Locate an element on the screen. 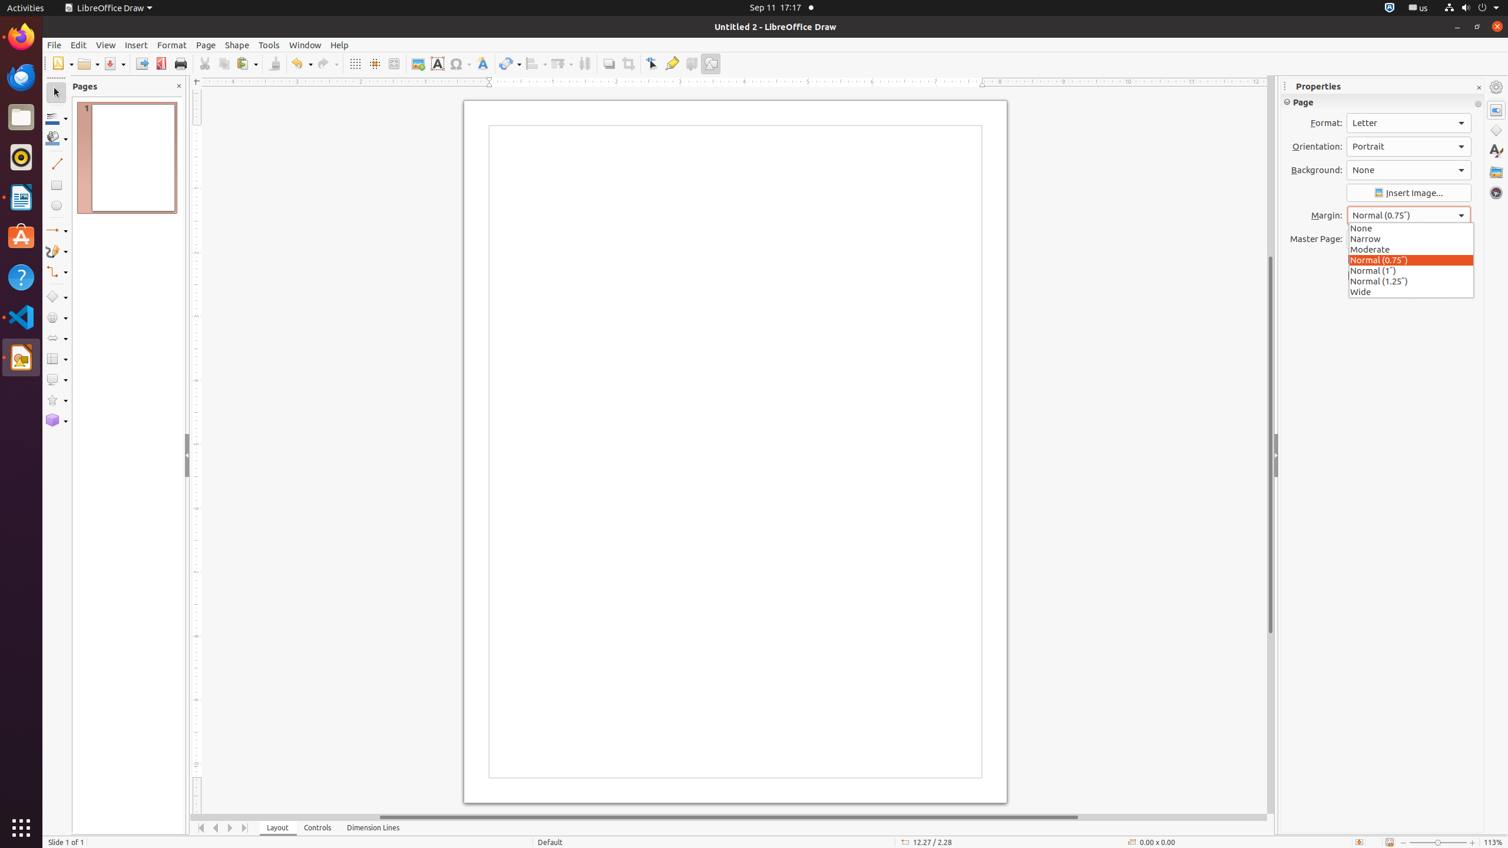  Normal (0.75″) is located at coordinates (1411, 260).